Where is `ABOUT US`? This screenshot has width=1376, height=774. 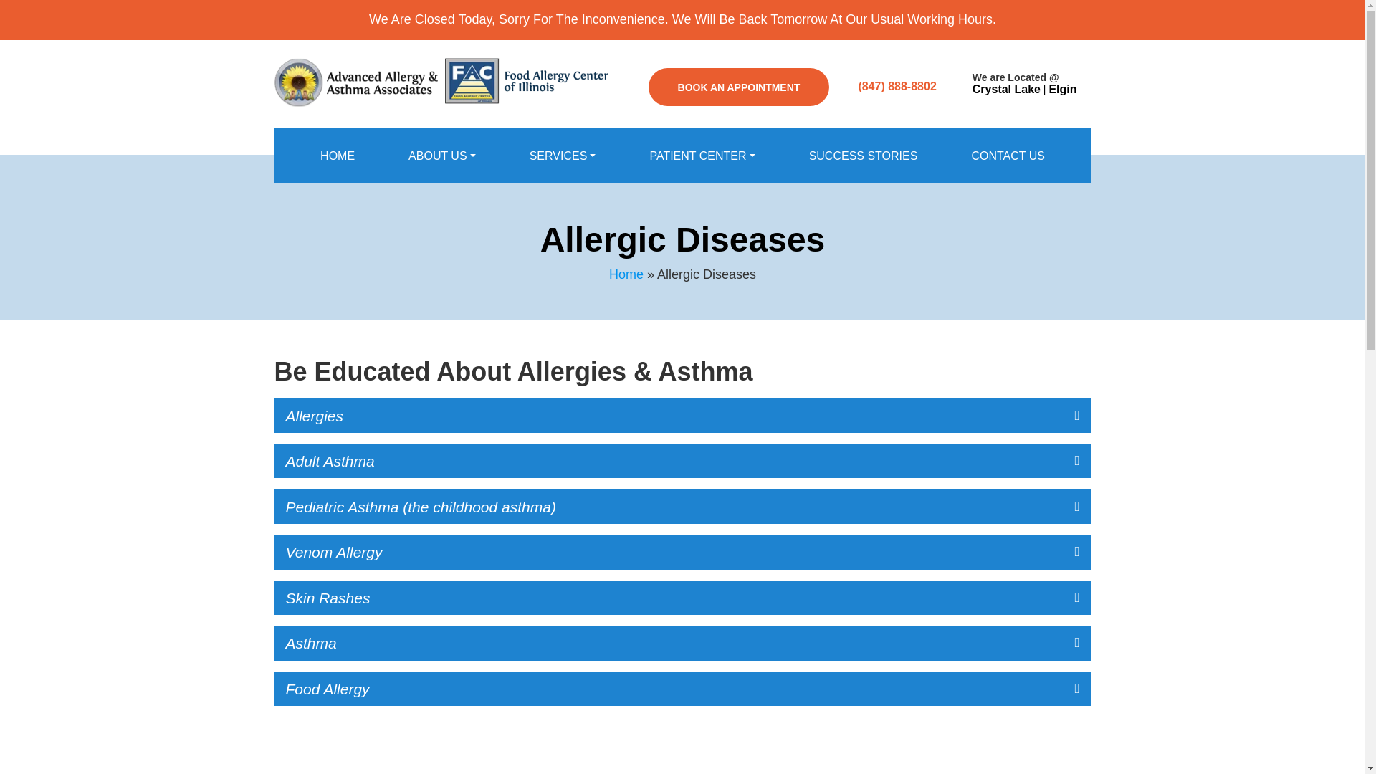 ABOUT US is located at coordinates (442, 156).